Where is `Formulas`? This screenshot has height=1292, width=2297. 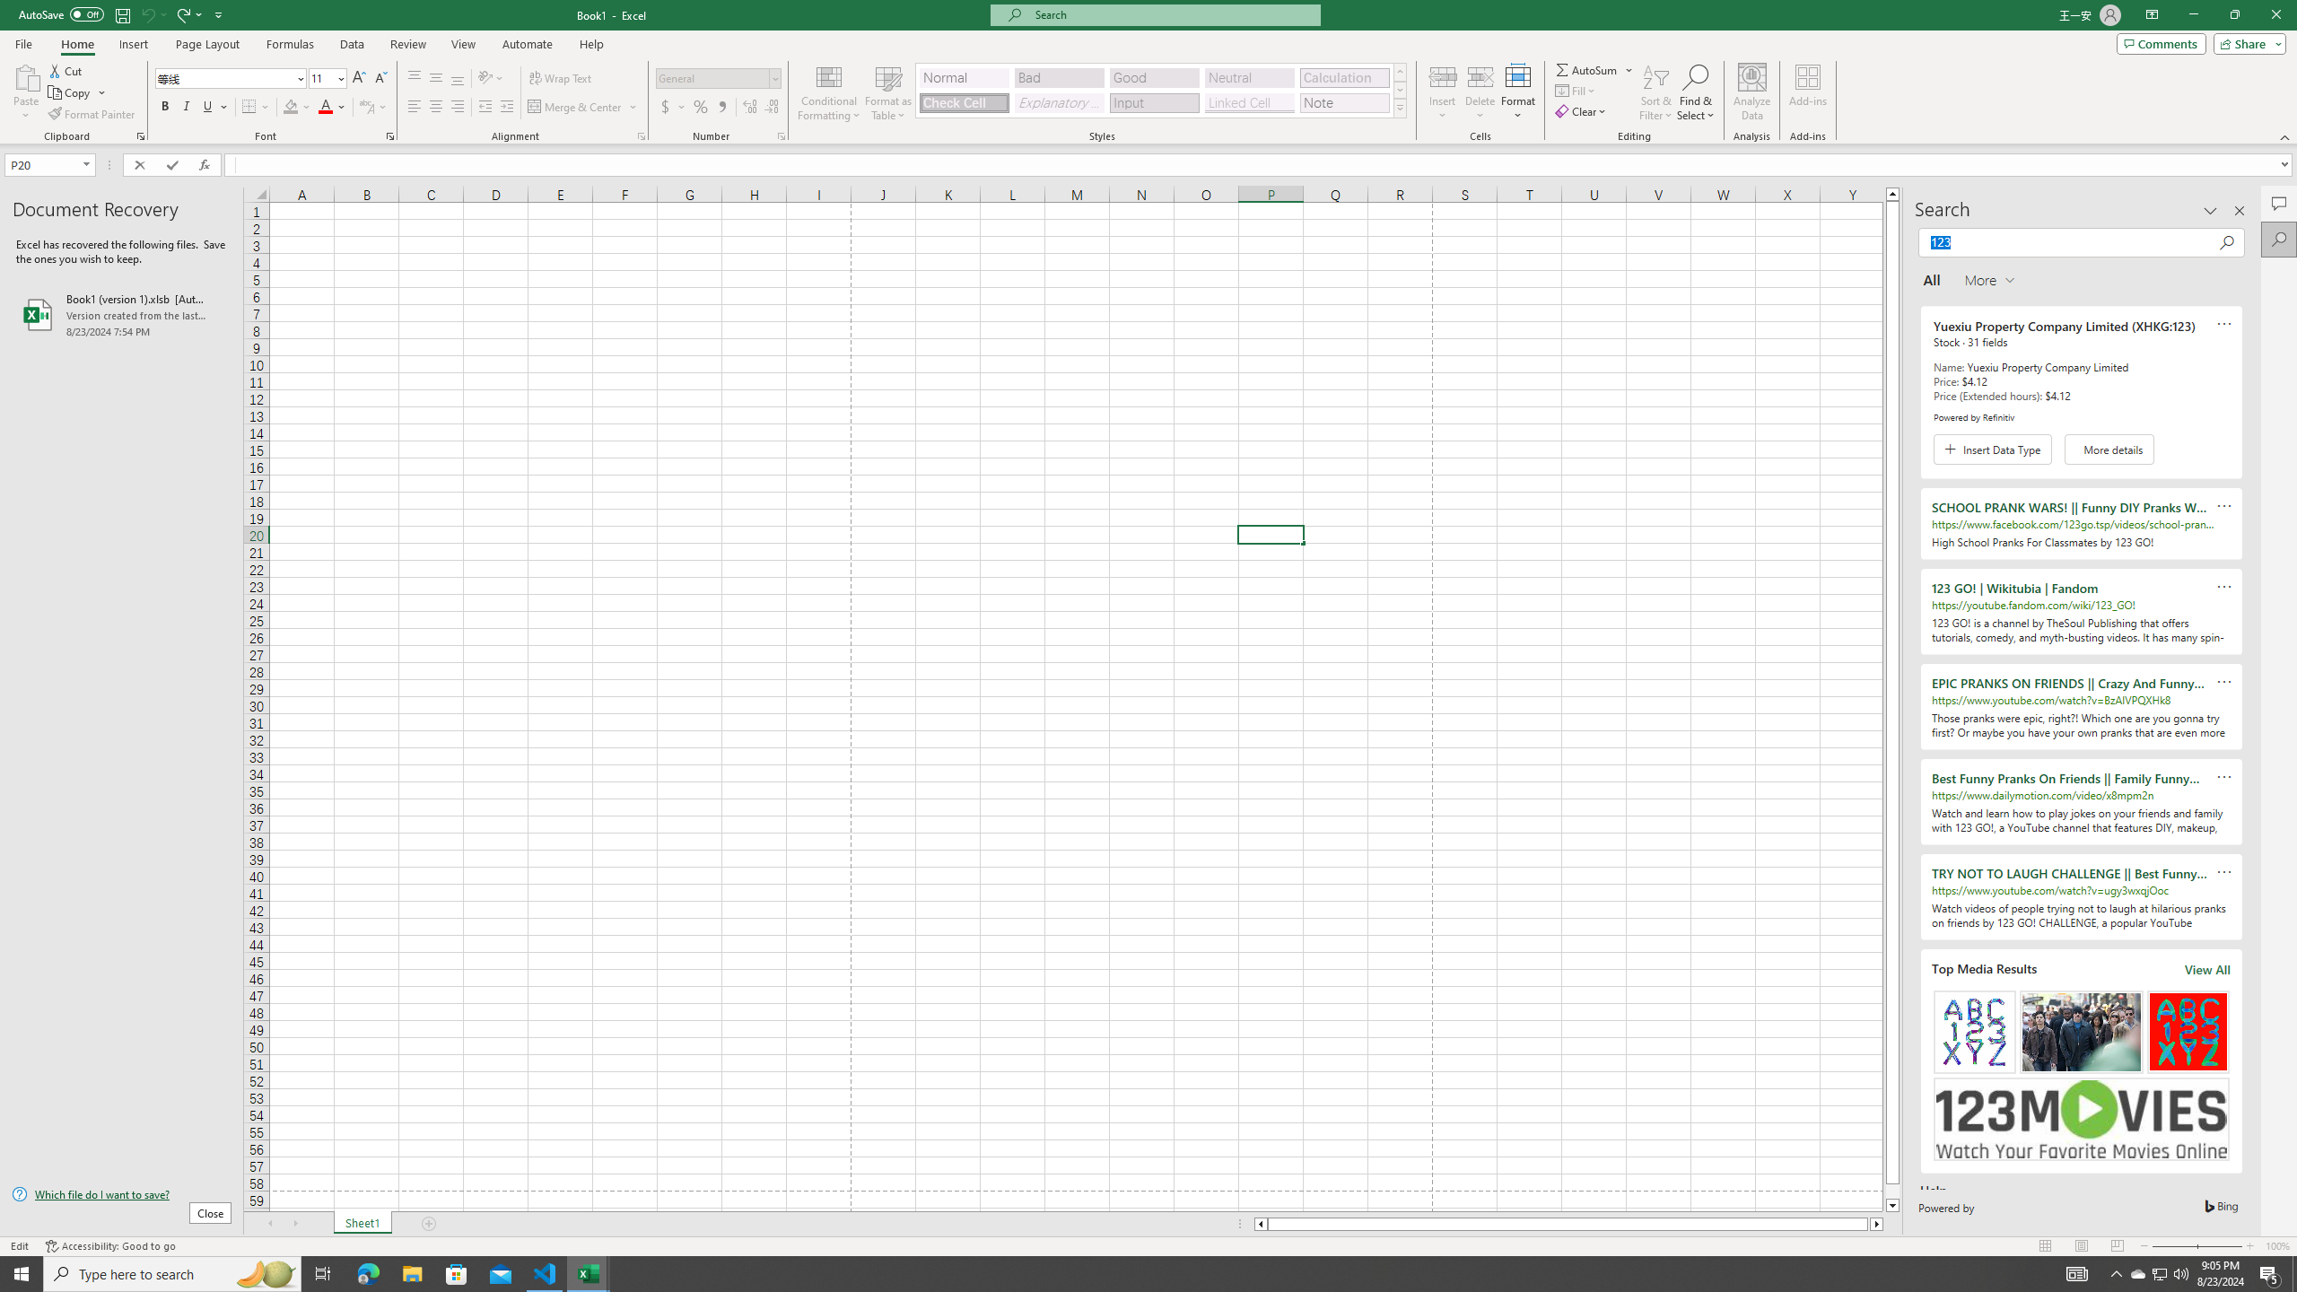
Formulas is located at coordinates (292, 44).